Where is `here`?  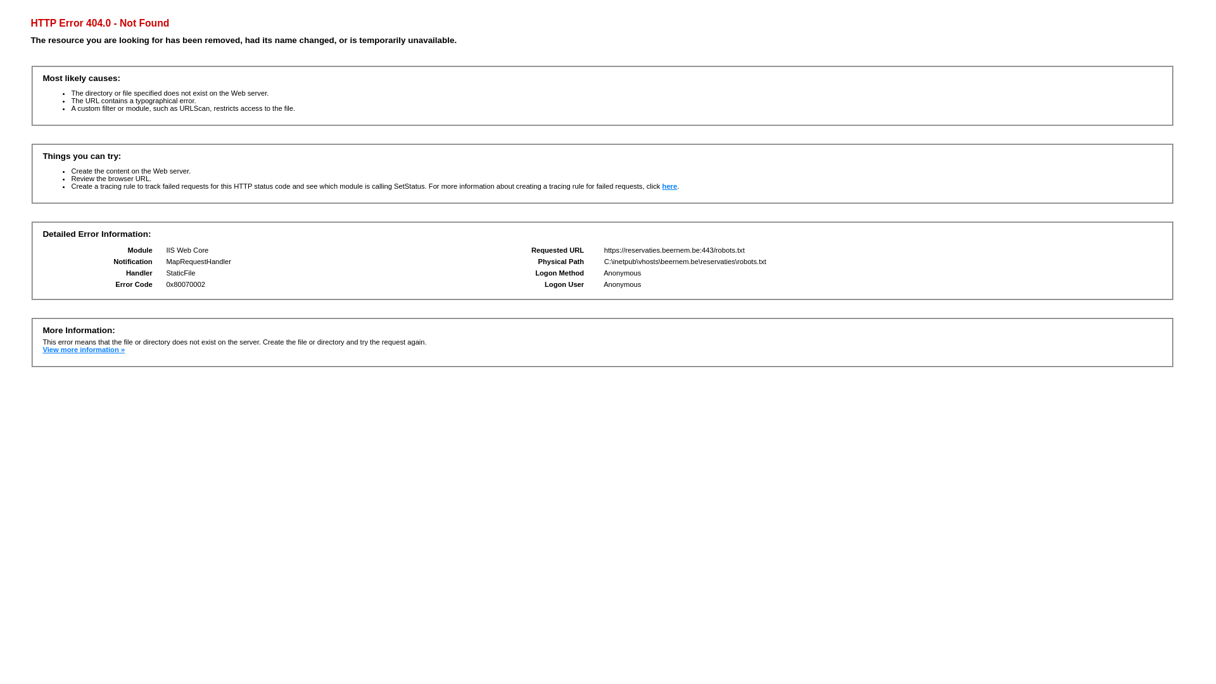
here is located at coordinates (670, 186).